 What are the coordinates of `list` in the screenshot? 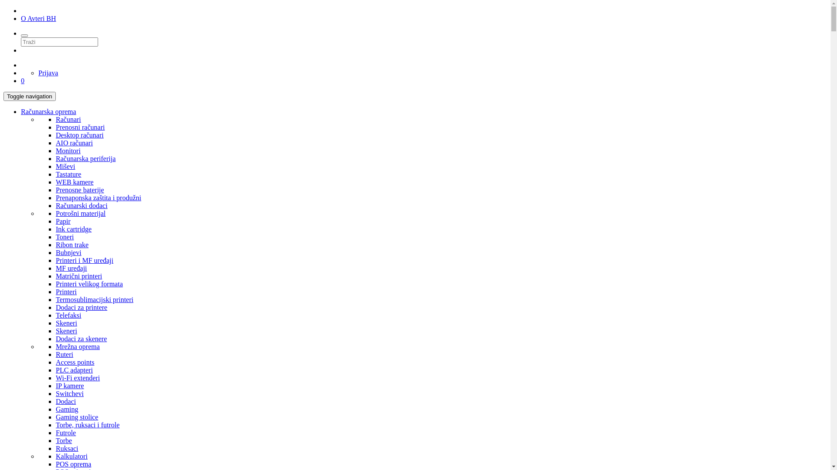 It's located at (3, 3).